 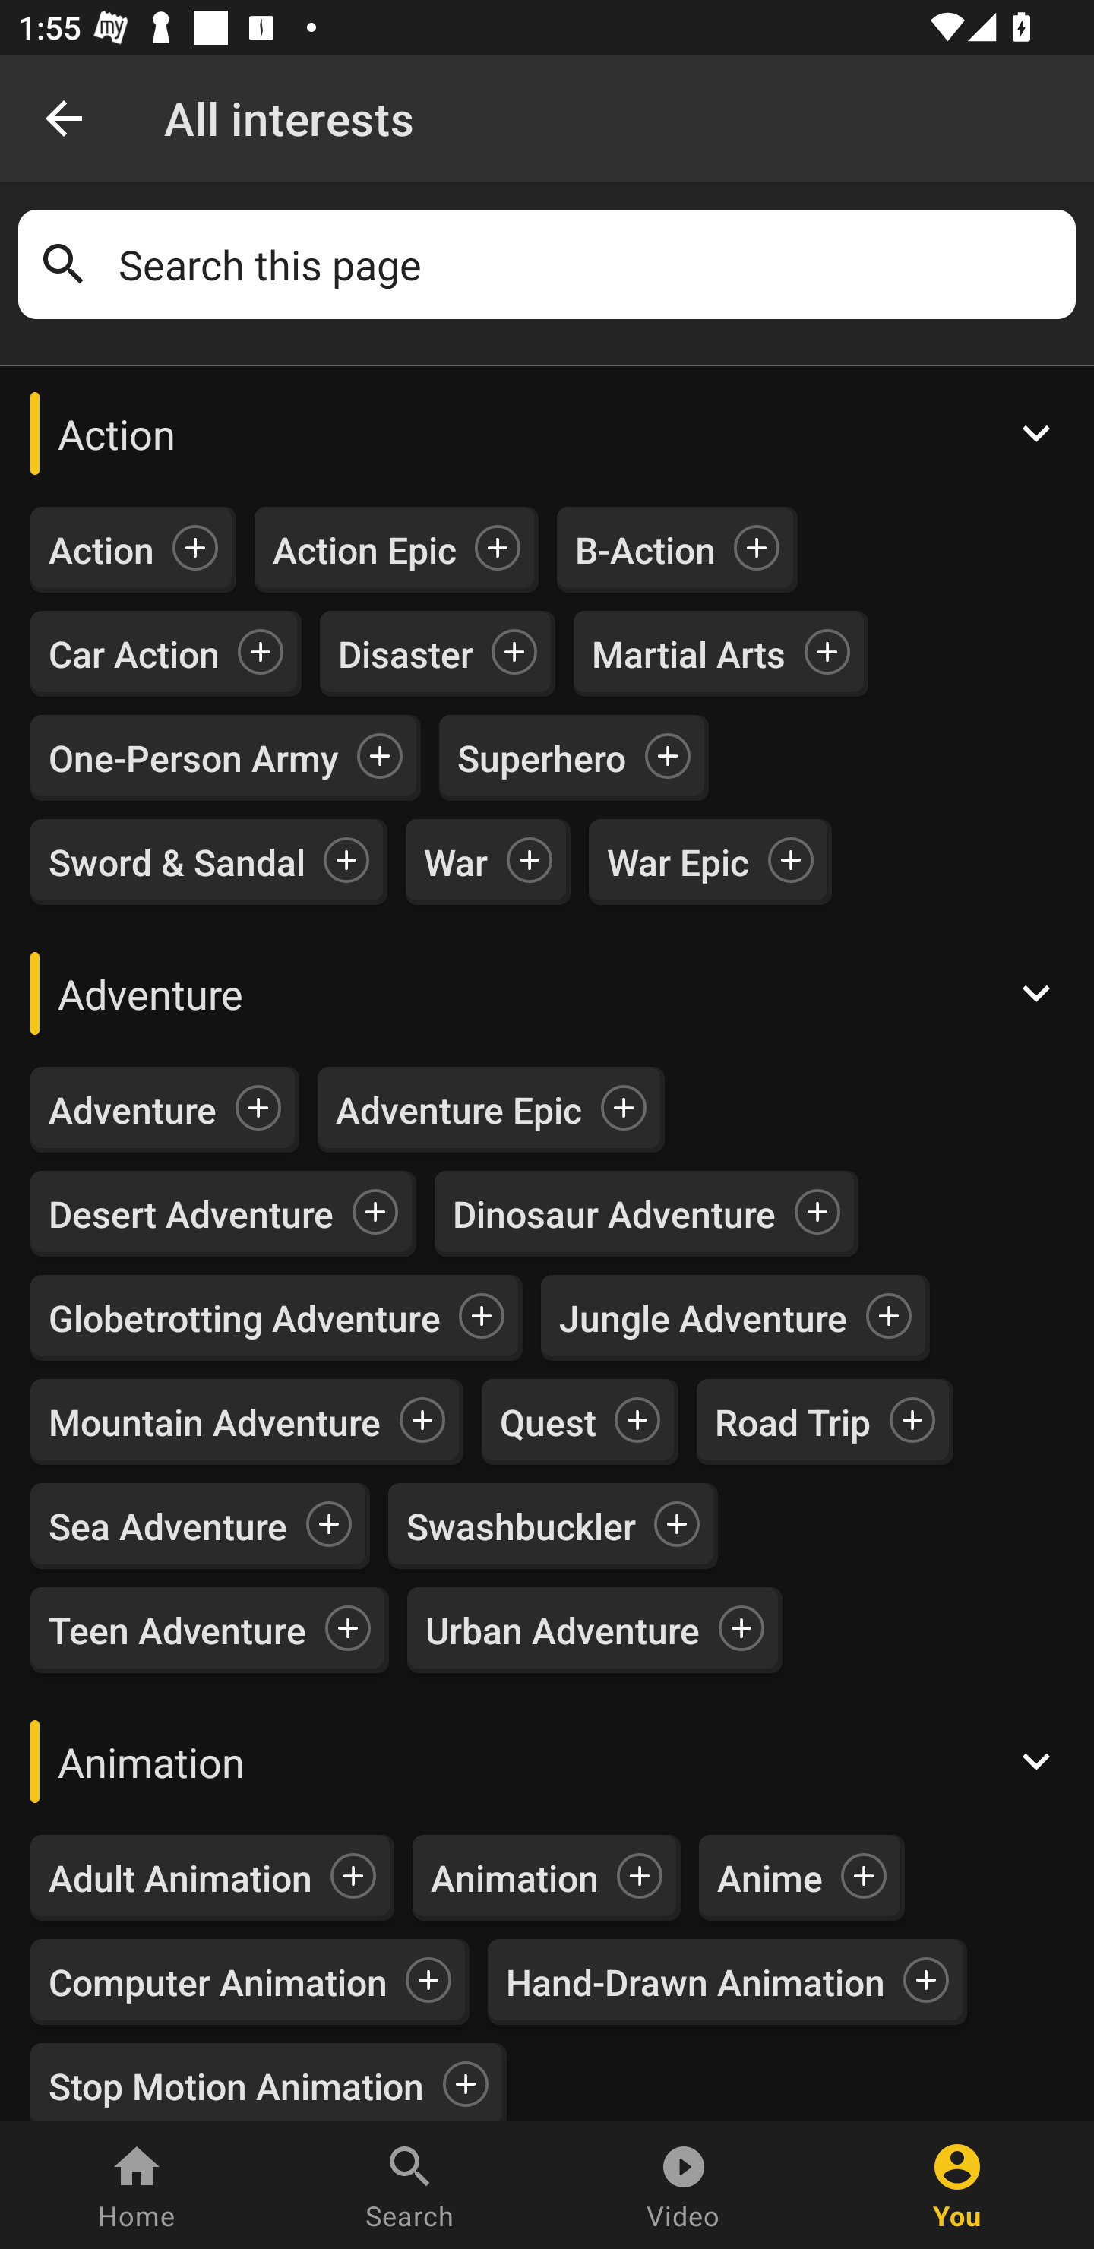 I want to click on Computer Animation, so click(x=218, y=1982).